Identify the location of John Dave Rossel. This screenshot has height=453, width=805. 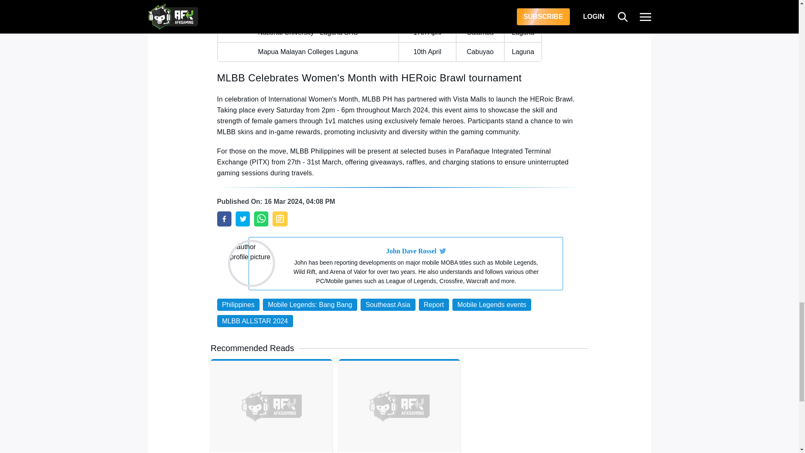
(411, 251).